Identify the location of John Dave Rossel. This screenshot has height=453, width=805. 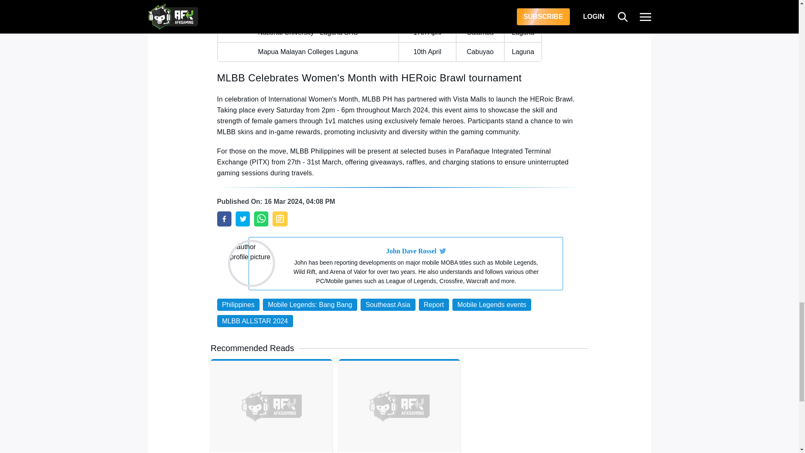
(411, 251).